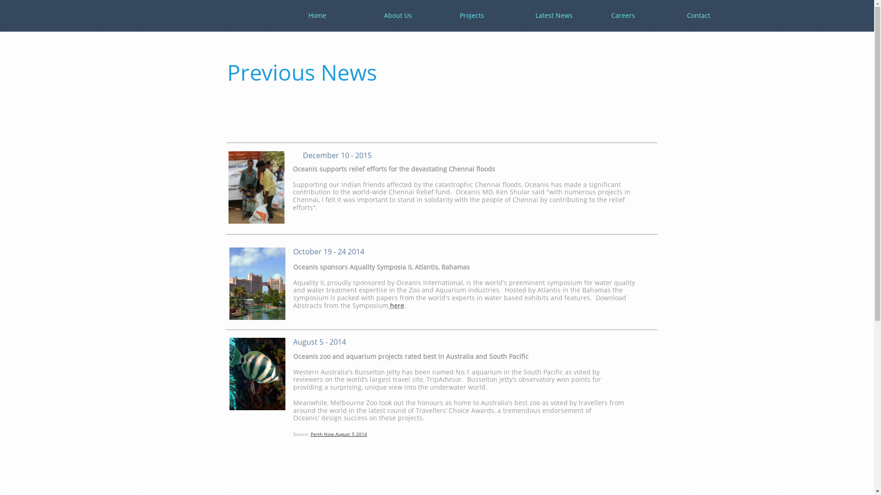 Image resolution: width=881 pixels, height=495 pixels. What do you see at coordinates (565, 16) in the screenshot?
I see `Latest News` at bounding box center [565, 16].